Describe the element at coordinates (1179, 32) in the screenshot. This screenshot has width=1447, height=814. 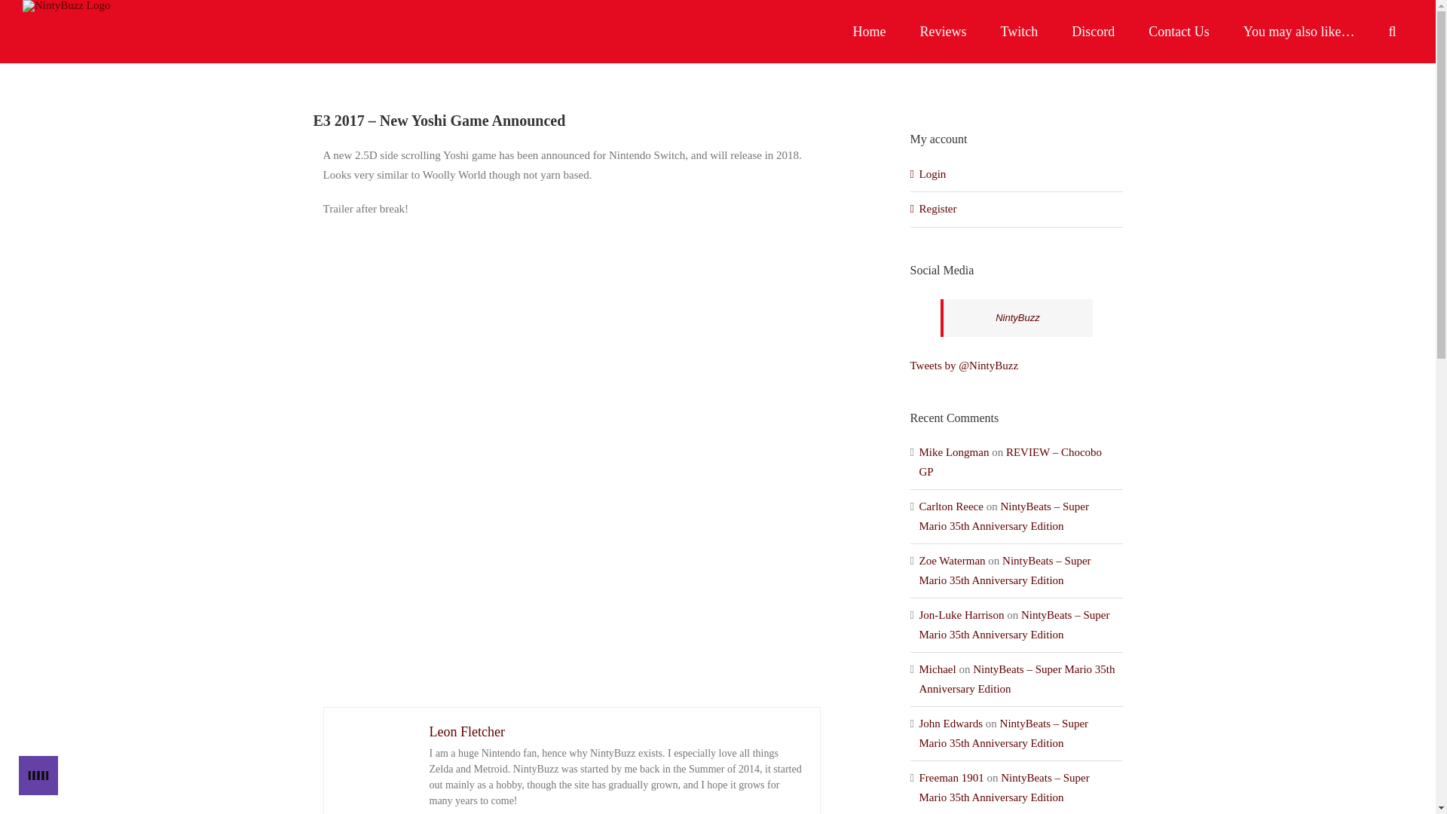
I see `Contact Us` at that location.